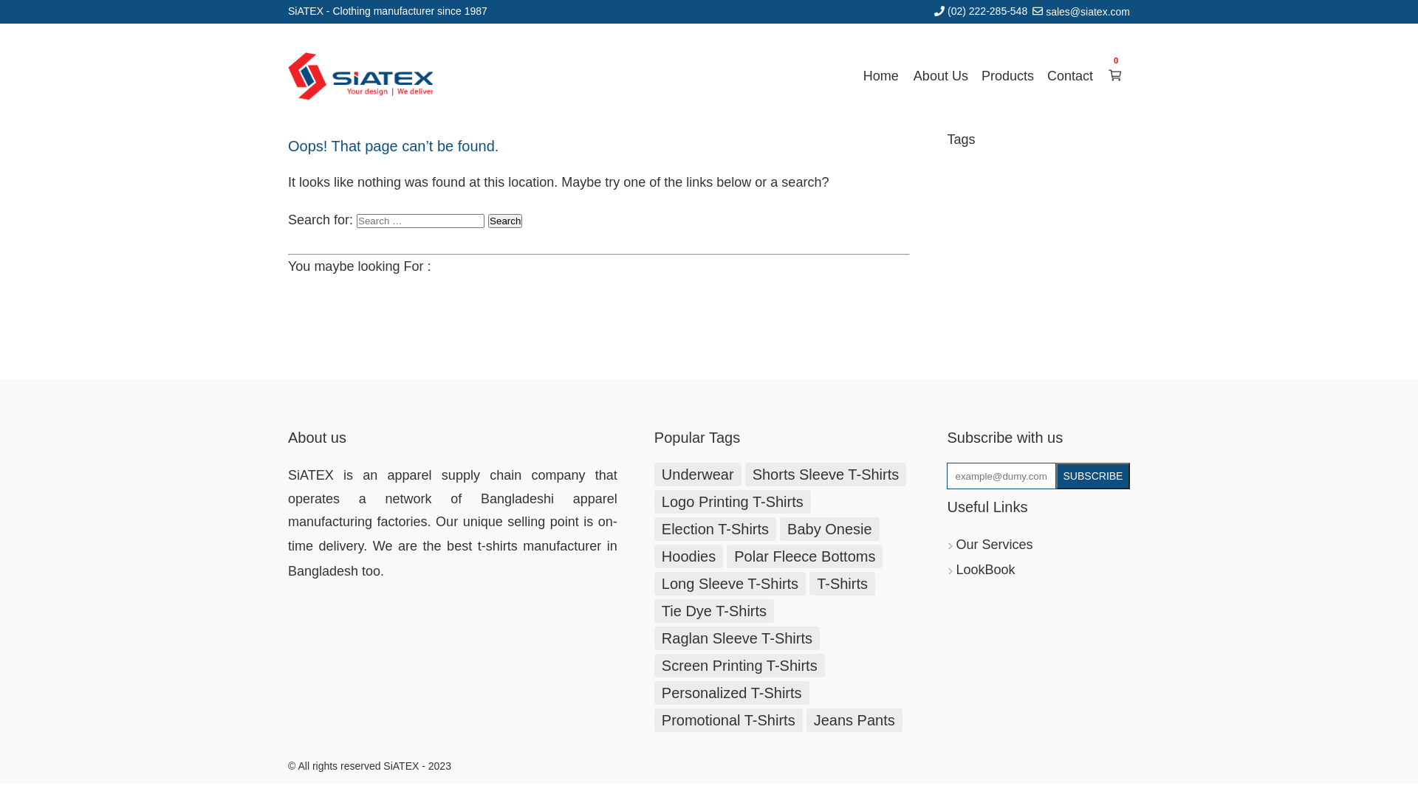 This screenshot has width=1418, height=797. I want to click on Baby Onesie, so click(830, 529).